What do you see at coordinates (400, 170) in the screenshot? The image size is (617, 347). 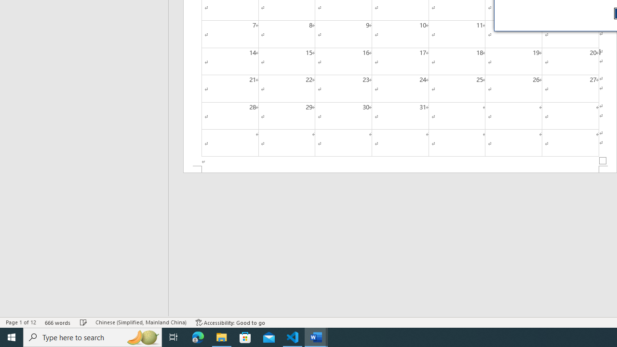 I see `Footer -Section 1-` at bounding box center [400, 170].